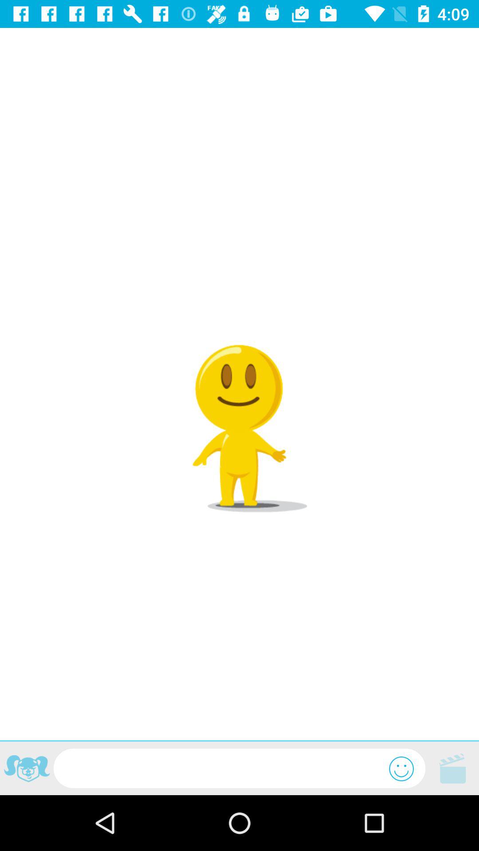 This screenshot has height=851, width=479. Describe the element at coordinates (221, 769) in the screenshot. I see `input the message text box input the message` at that location.